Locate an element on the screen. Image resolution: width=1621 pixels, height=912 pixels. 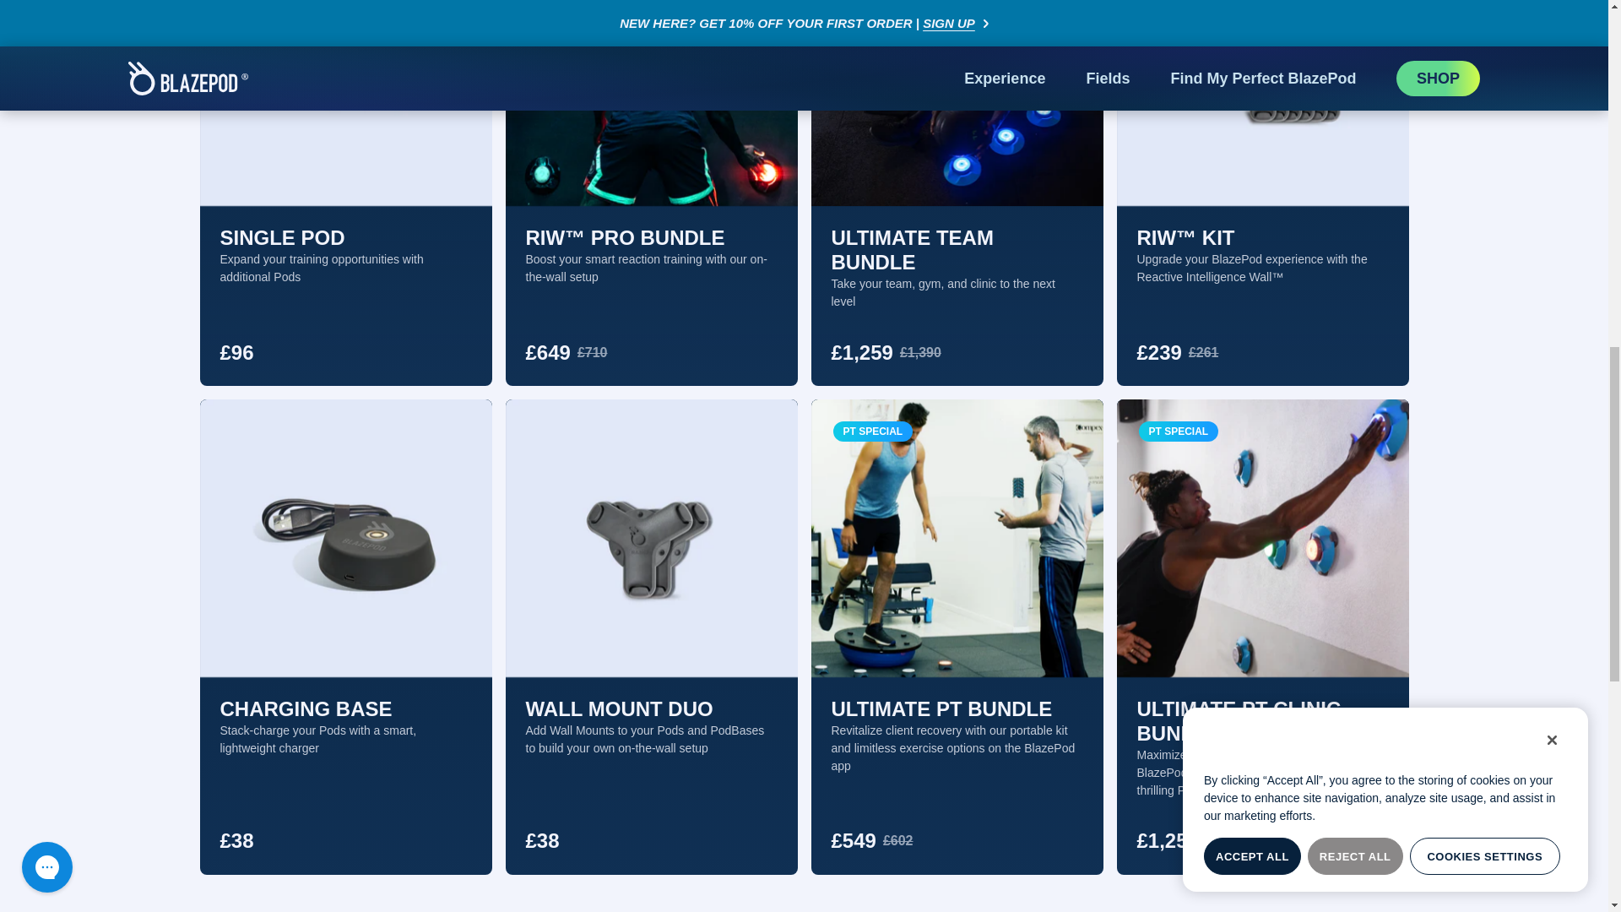
Wall Mount Duo is located at coordinates (650, 539).